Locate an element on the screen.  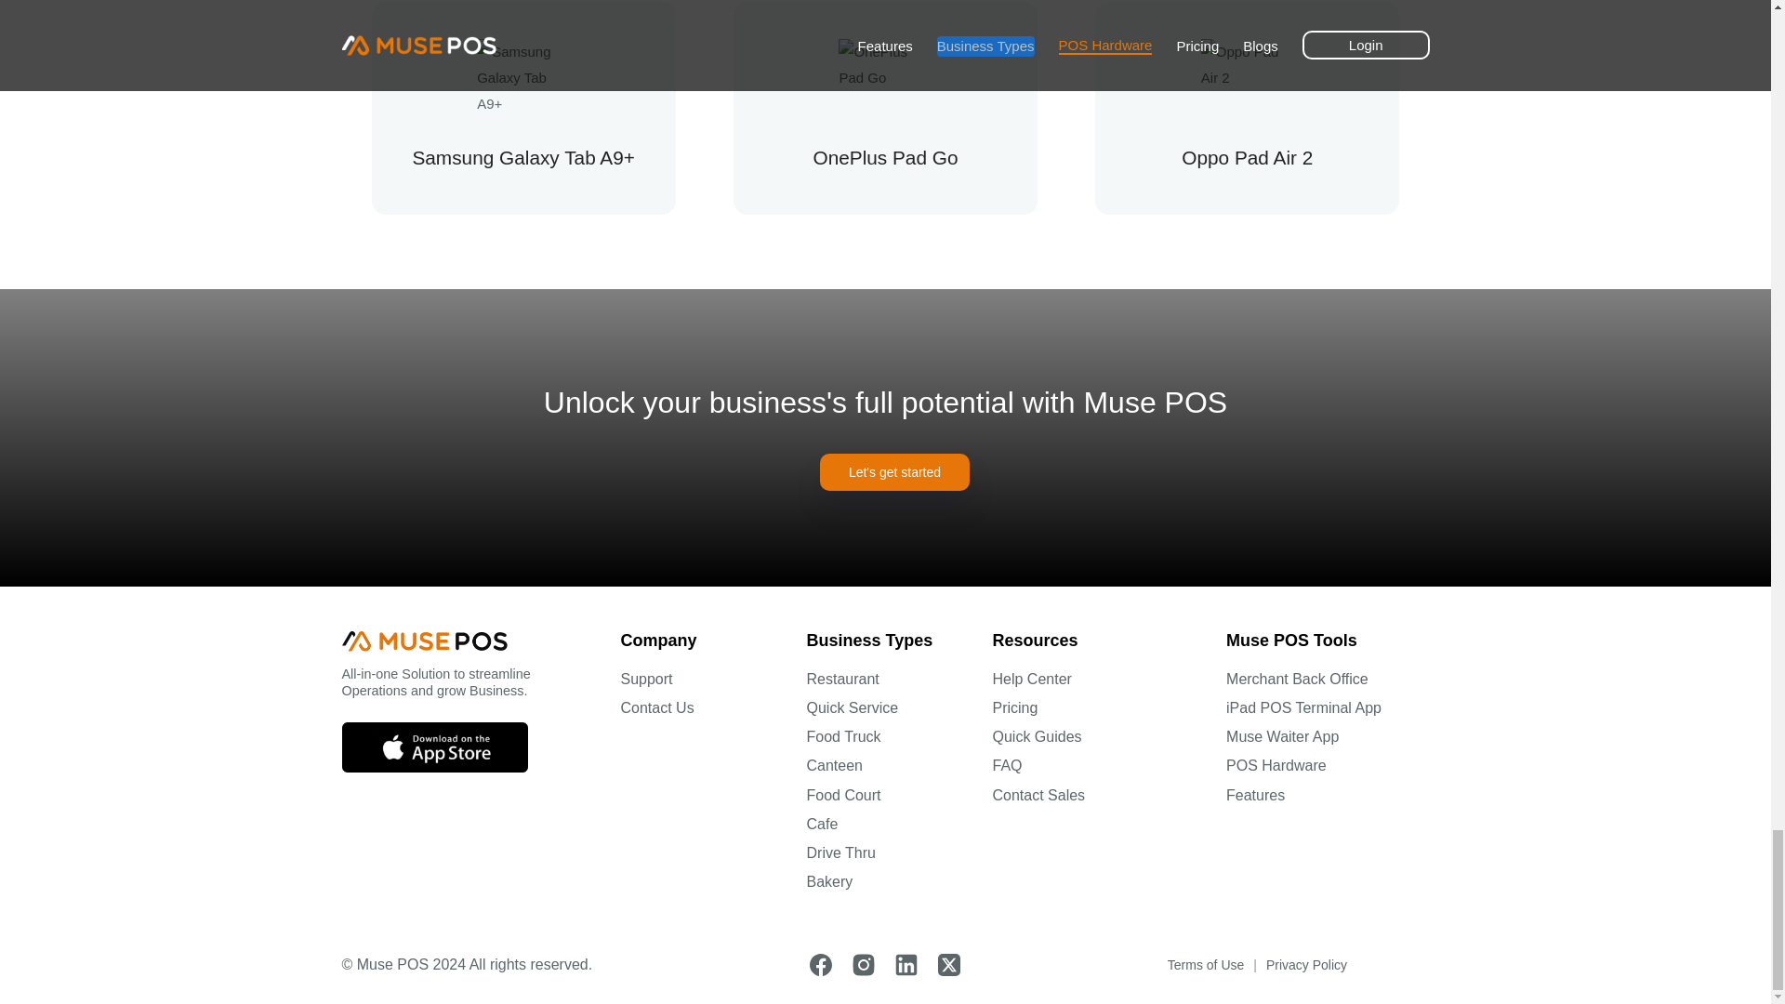
Quick Service is located at coordinates (853, 708).